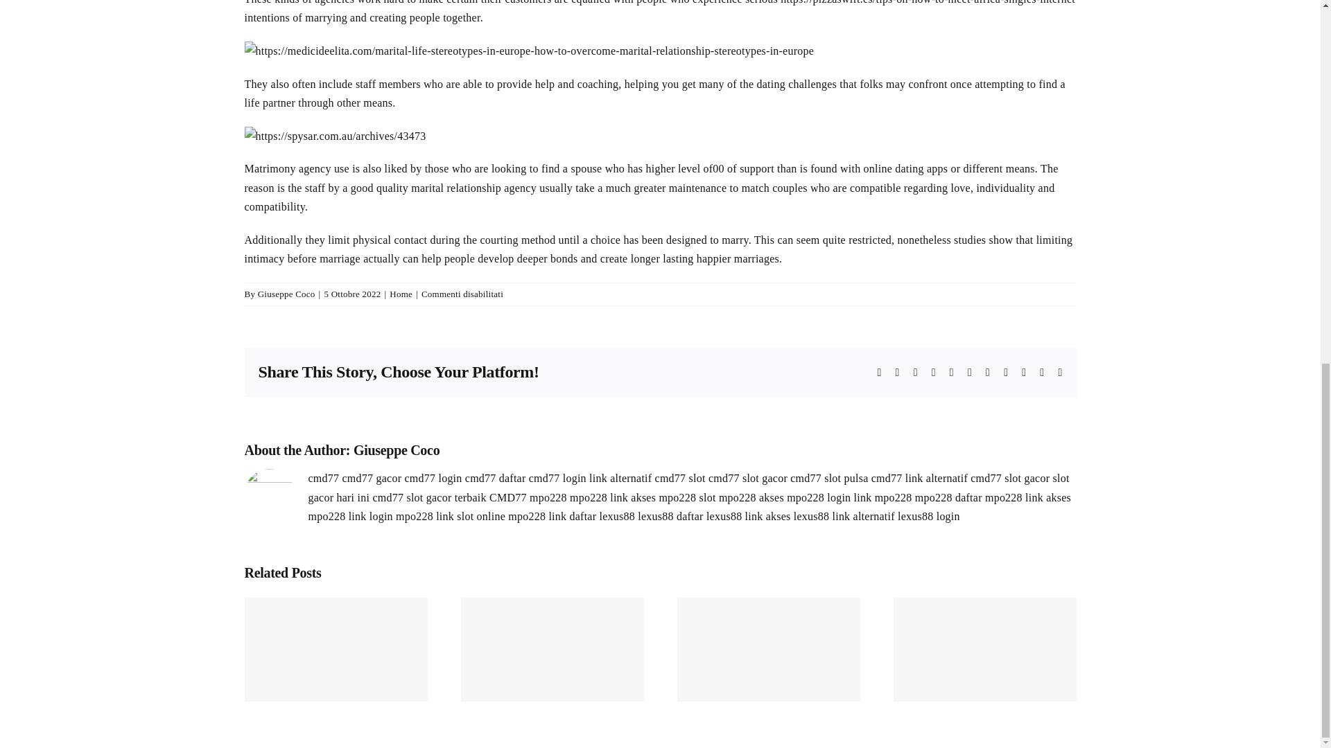 The image size is (1331, 748). I want to click on Vk, so click(1024, 373).